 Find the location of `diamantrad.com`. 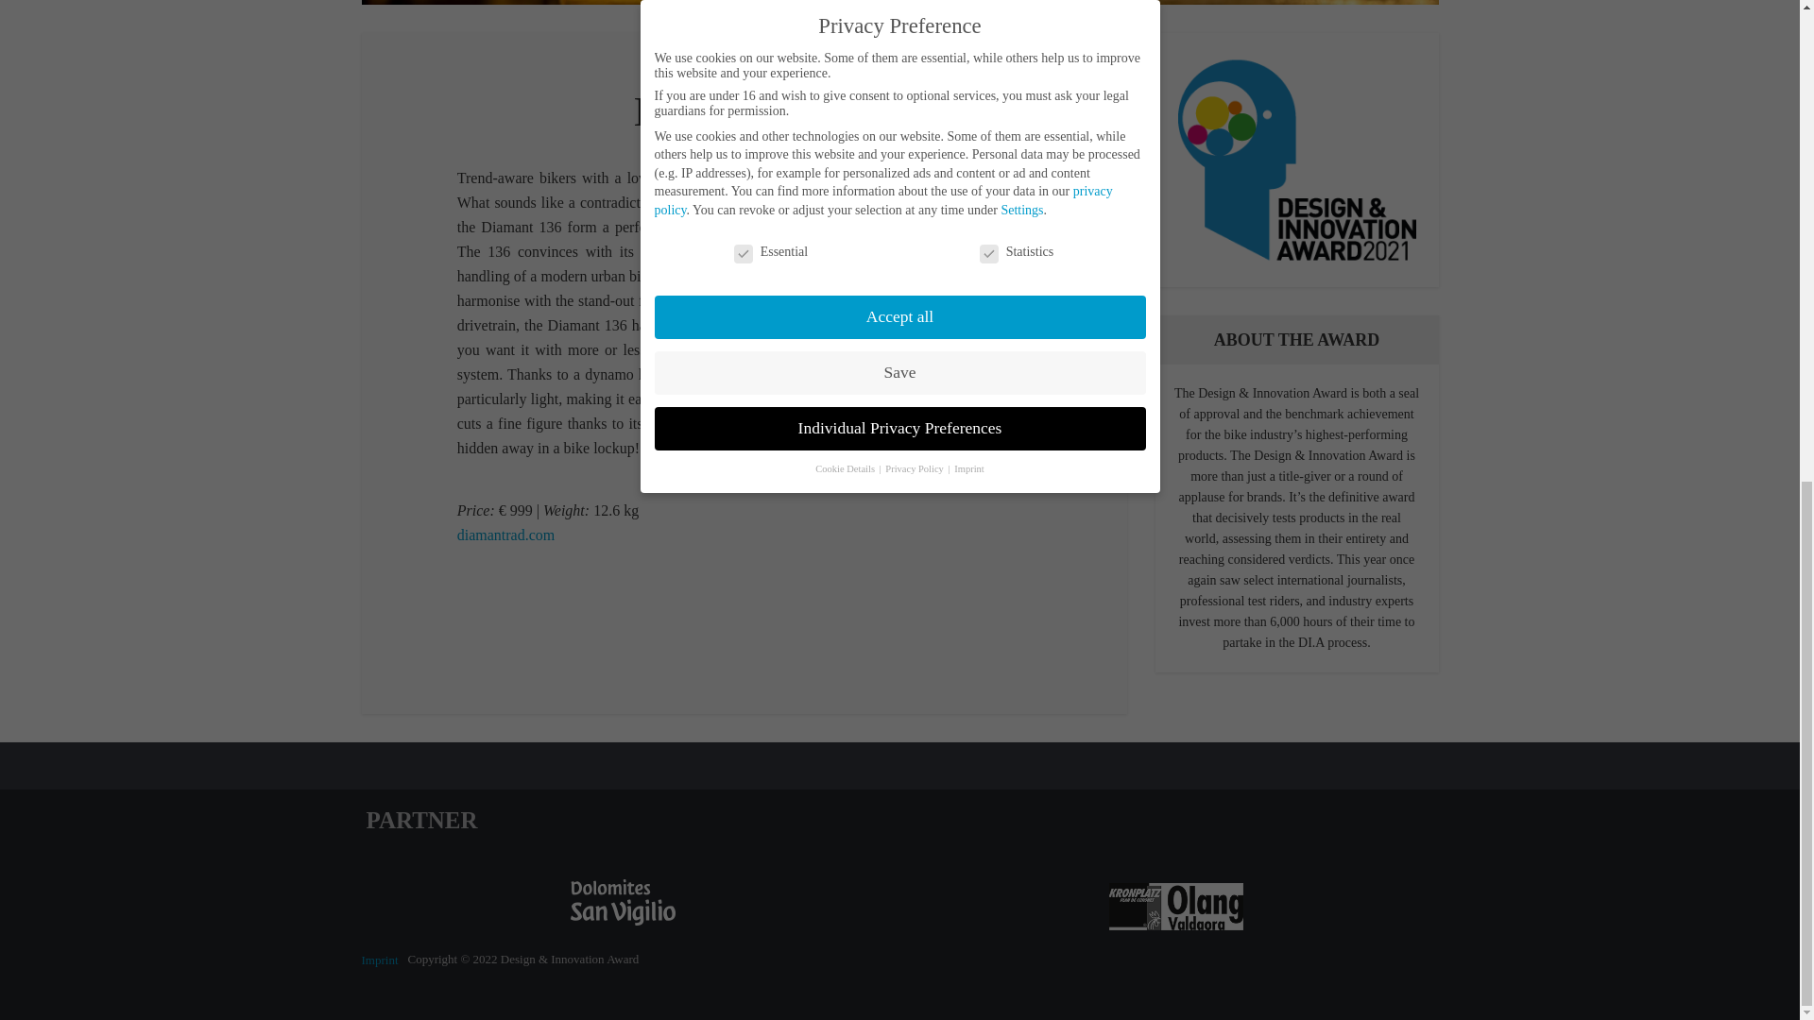

diamantrad.com is located at coordinates (505, 535).